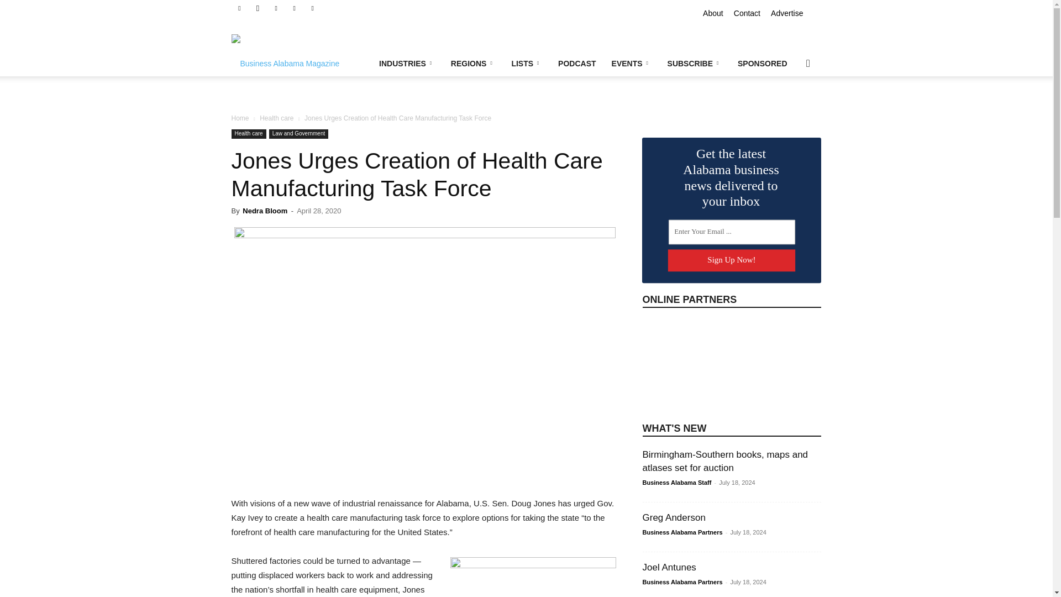 This screenshot has height=597, width=1061. What do you see at coordinates (258, 8) in the screenshot?
I see `Instagram` at bounding box center [258, 8].